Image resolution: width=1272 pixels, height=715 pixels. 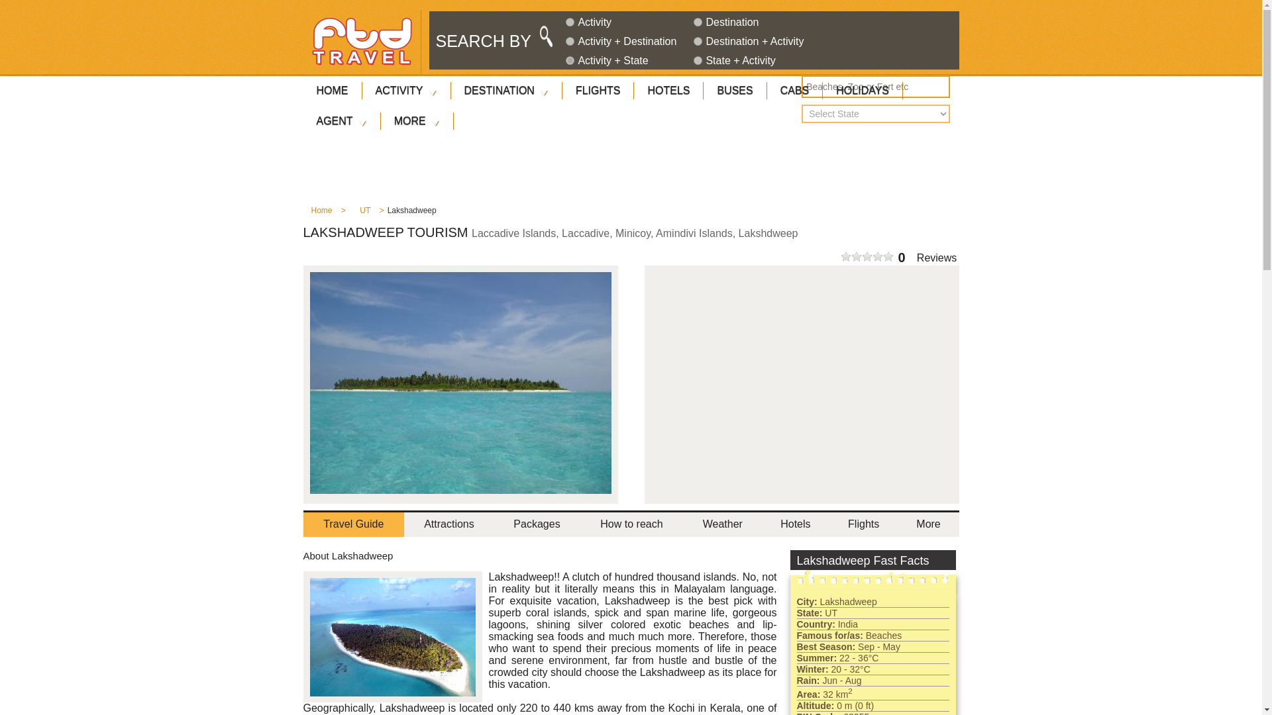 What do you see at coordinates (321, 214) in the screenshot?
I see `Home` at bounding box center [321, 214].